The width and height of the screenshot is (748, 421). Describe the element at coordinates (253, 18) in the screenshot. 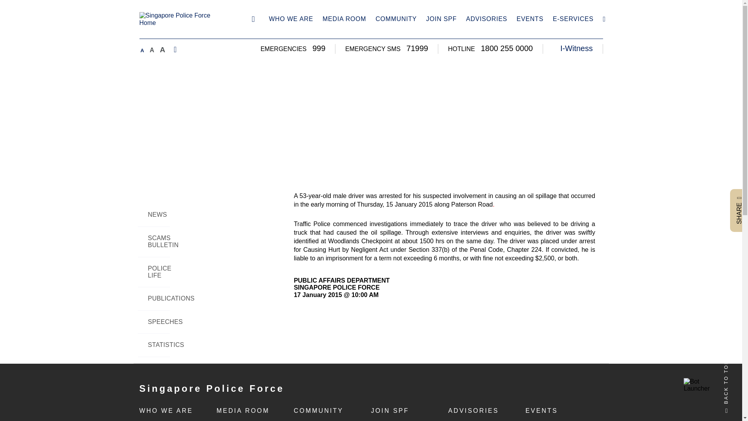

I see `Go back to SPF homepage` at that location.